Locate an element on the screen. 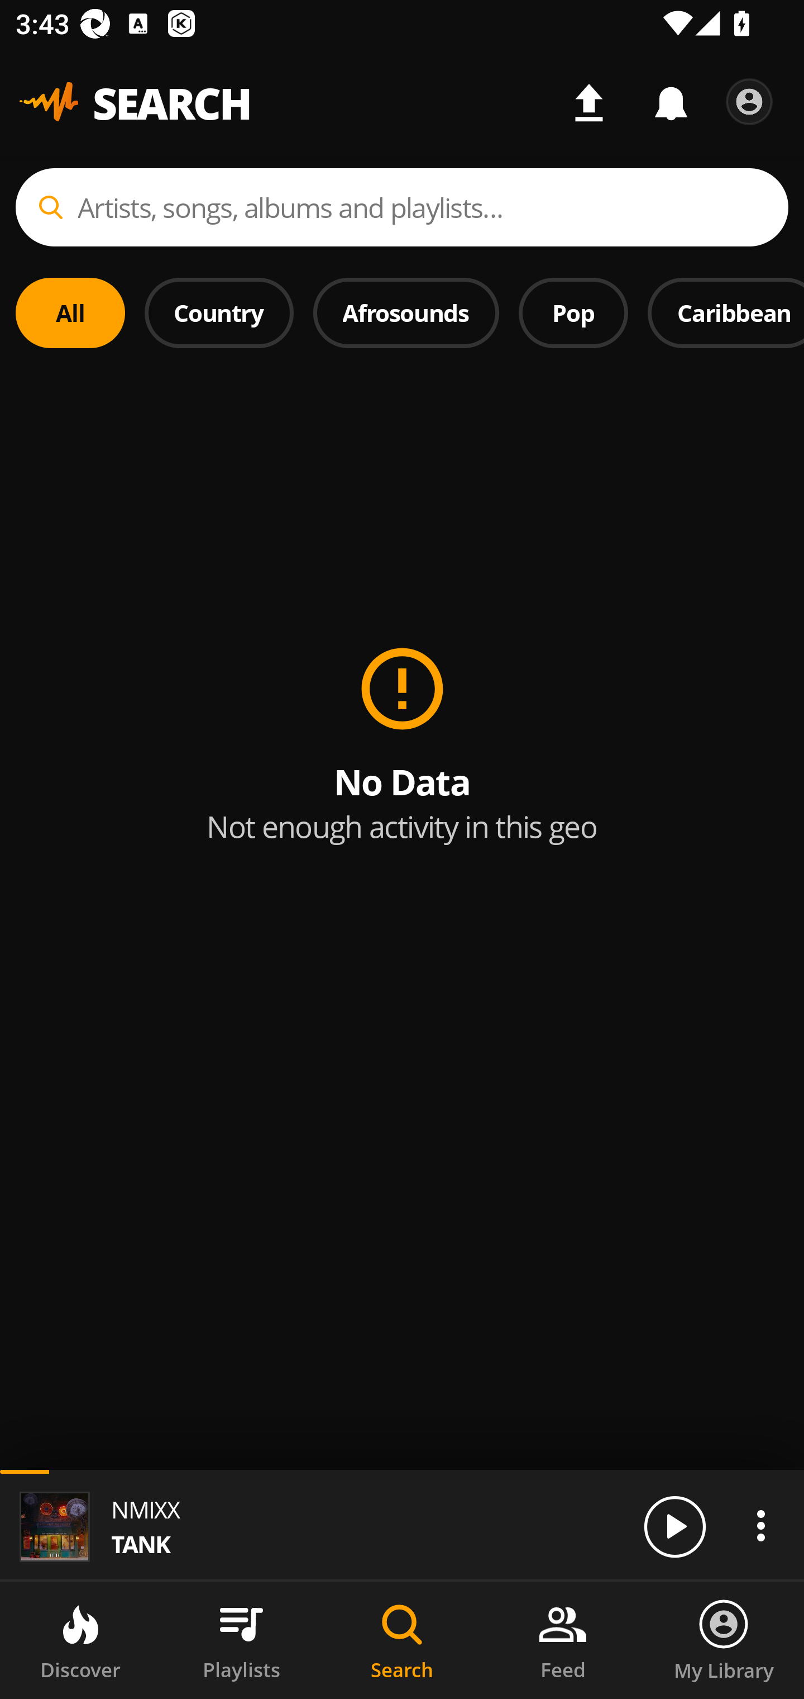 Image resolution: width=804 pixels, height=1699 pixels. Caribbean is located at coordinates (726, 312).